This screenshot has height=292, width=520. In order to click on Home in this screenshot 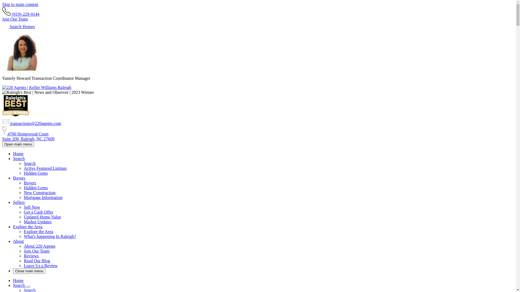, I will do `click(18, 154)`.